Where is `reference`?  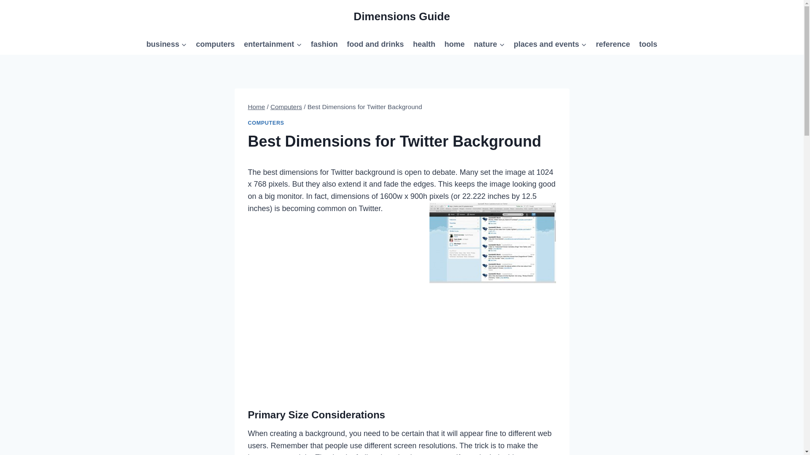
reference is located at coordinates (613, 44).